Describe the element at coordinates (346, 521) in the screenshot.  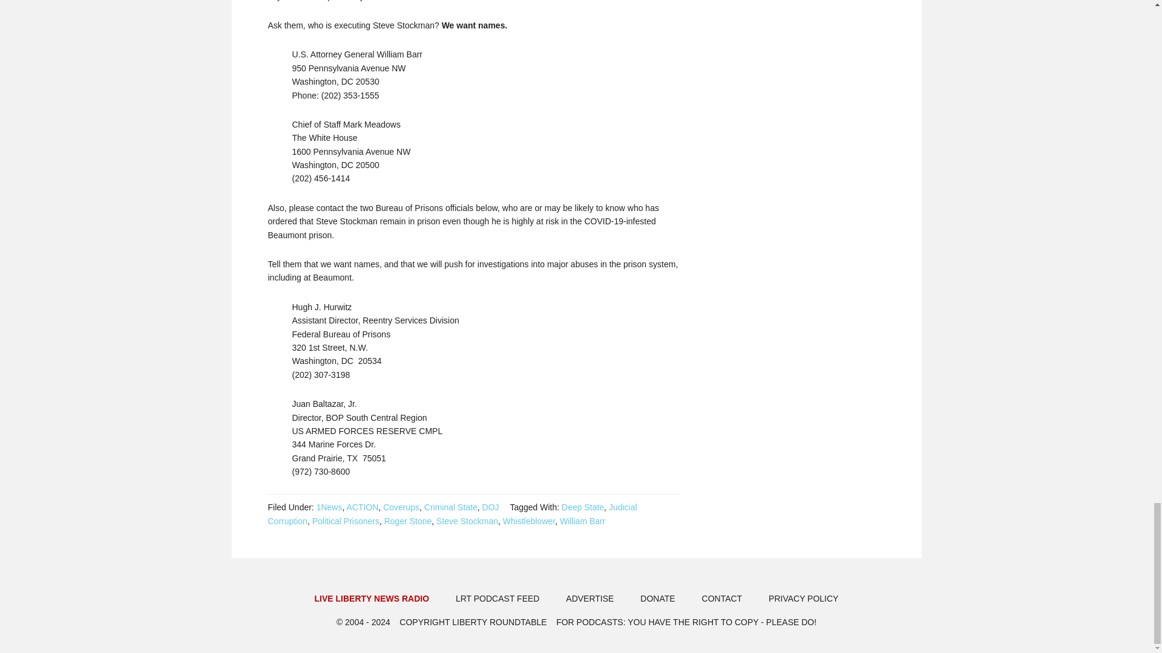
I see `Political Prisoners` at that location.